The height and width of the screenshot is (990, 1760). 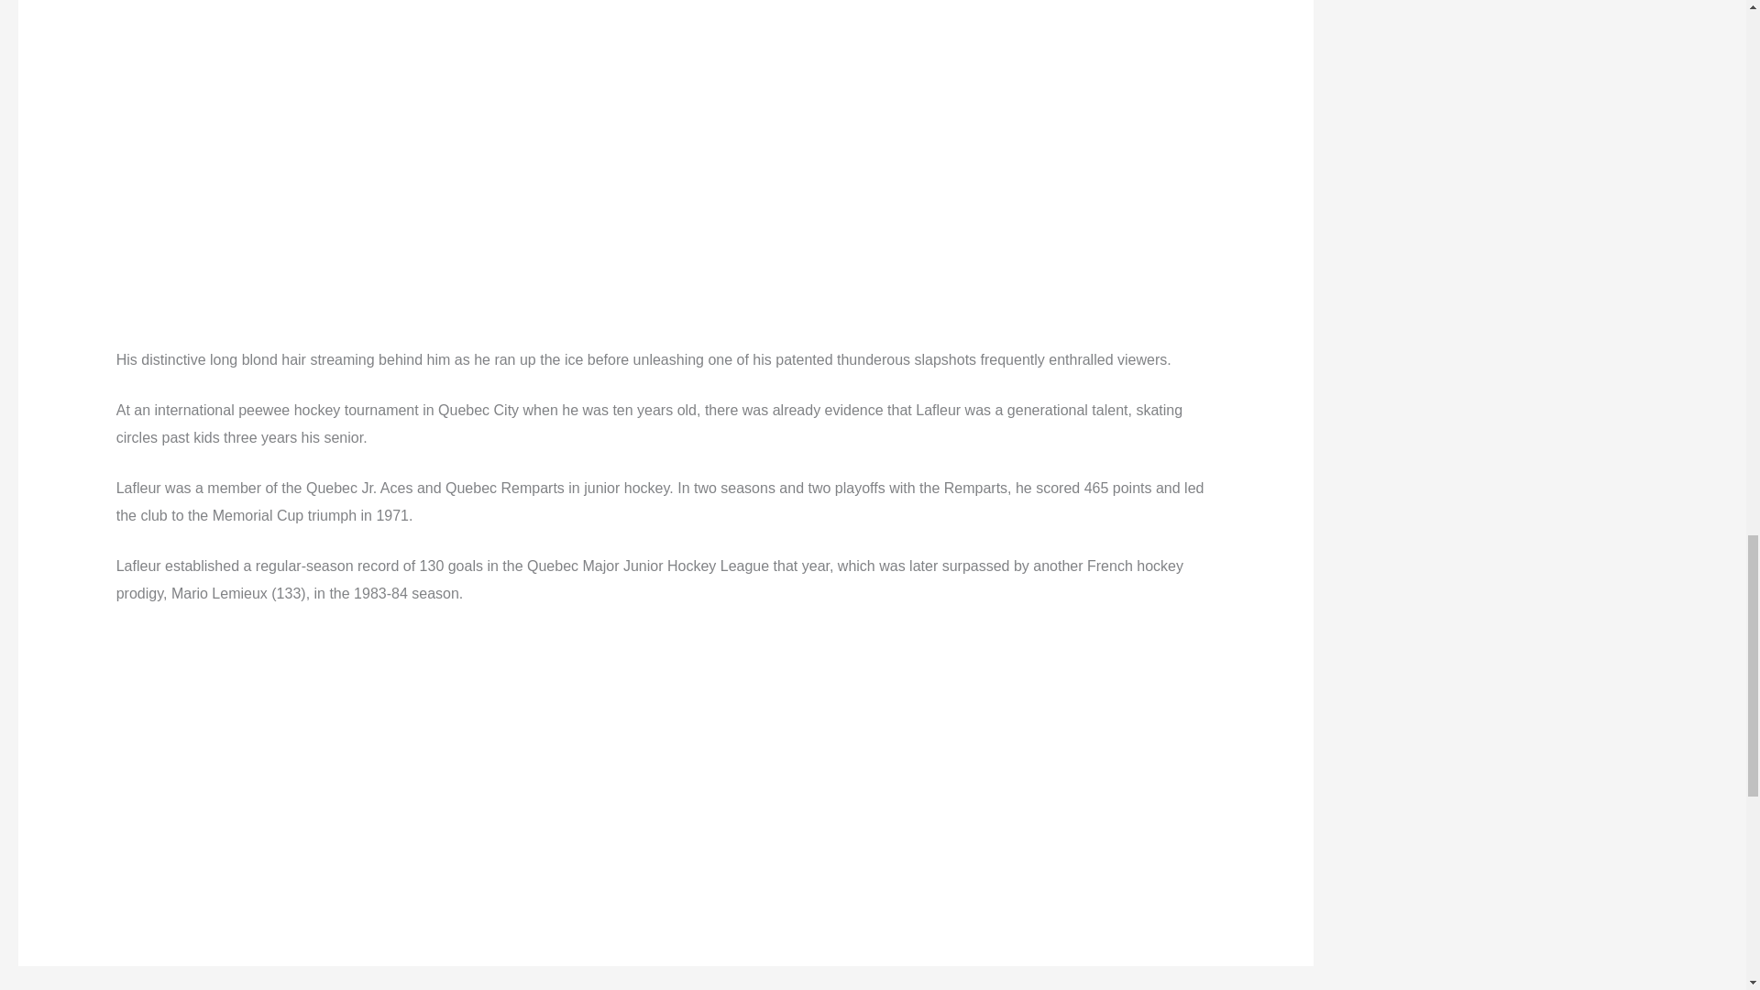 What do you see at coordinates (665, 218) in the screenshot?
I see `Advertisement` at bounding box center [665, 218].